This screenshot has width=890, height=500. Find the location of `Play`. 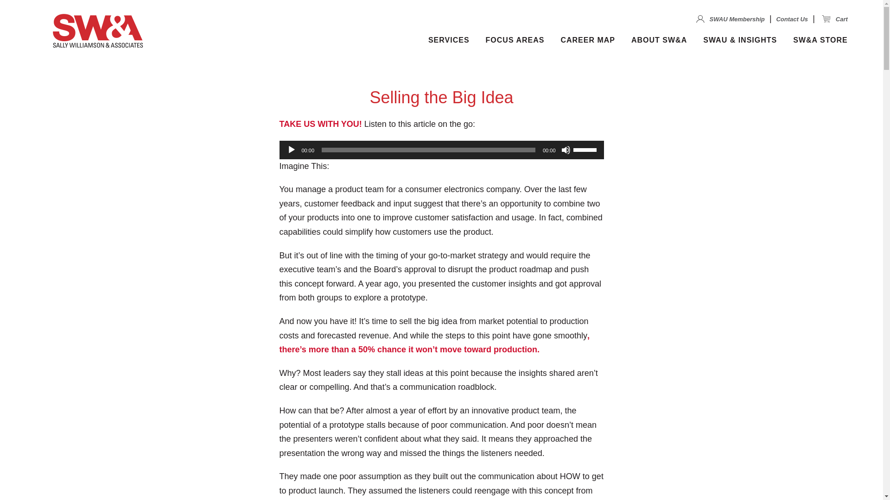

Play is located at coordinates (291, 150).